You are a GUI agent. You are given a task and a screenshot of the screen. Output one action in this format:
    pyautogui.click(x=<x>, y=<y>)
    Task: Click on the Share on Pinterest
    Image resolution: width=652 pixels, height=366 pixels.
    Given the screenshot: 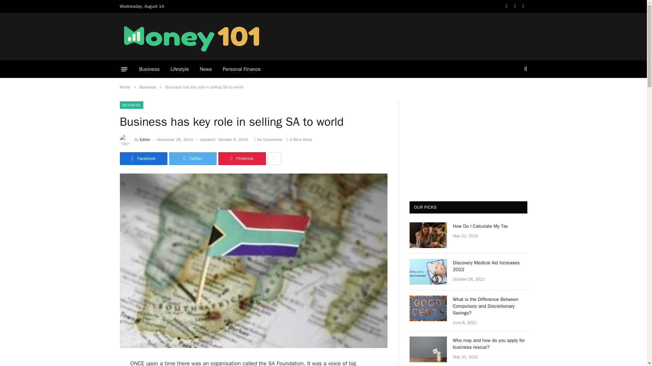 What is the action you would take?
    pyautogui.click(x=241, y=159)
    